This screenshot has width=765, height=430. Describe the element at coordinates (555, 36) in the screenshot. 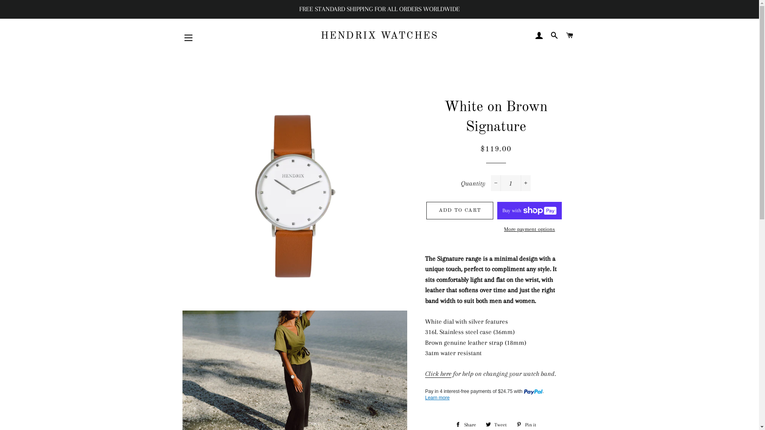

I see `SEARCH` at that location.